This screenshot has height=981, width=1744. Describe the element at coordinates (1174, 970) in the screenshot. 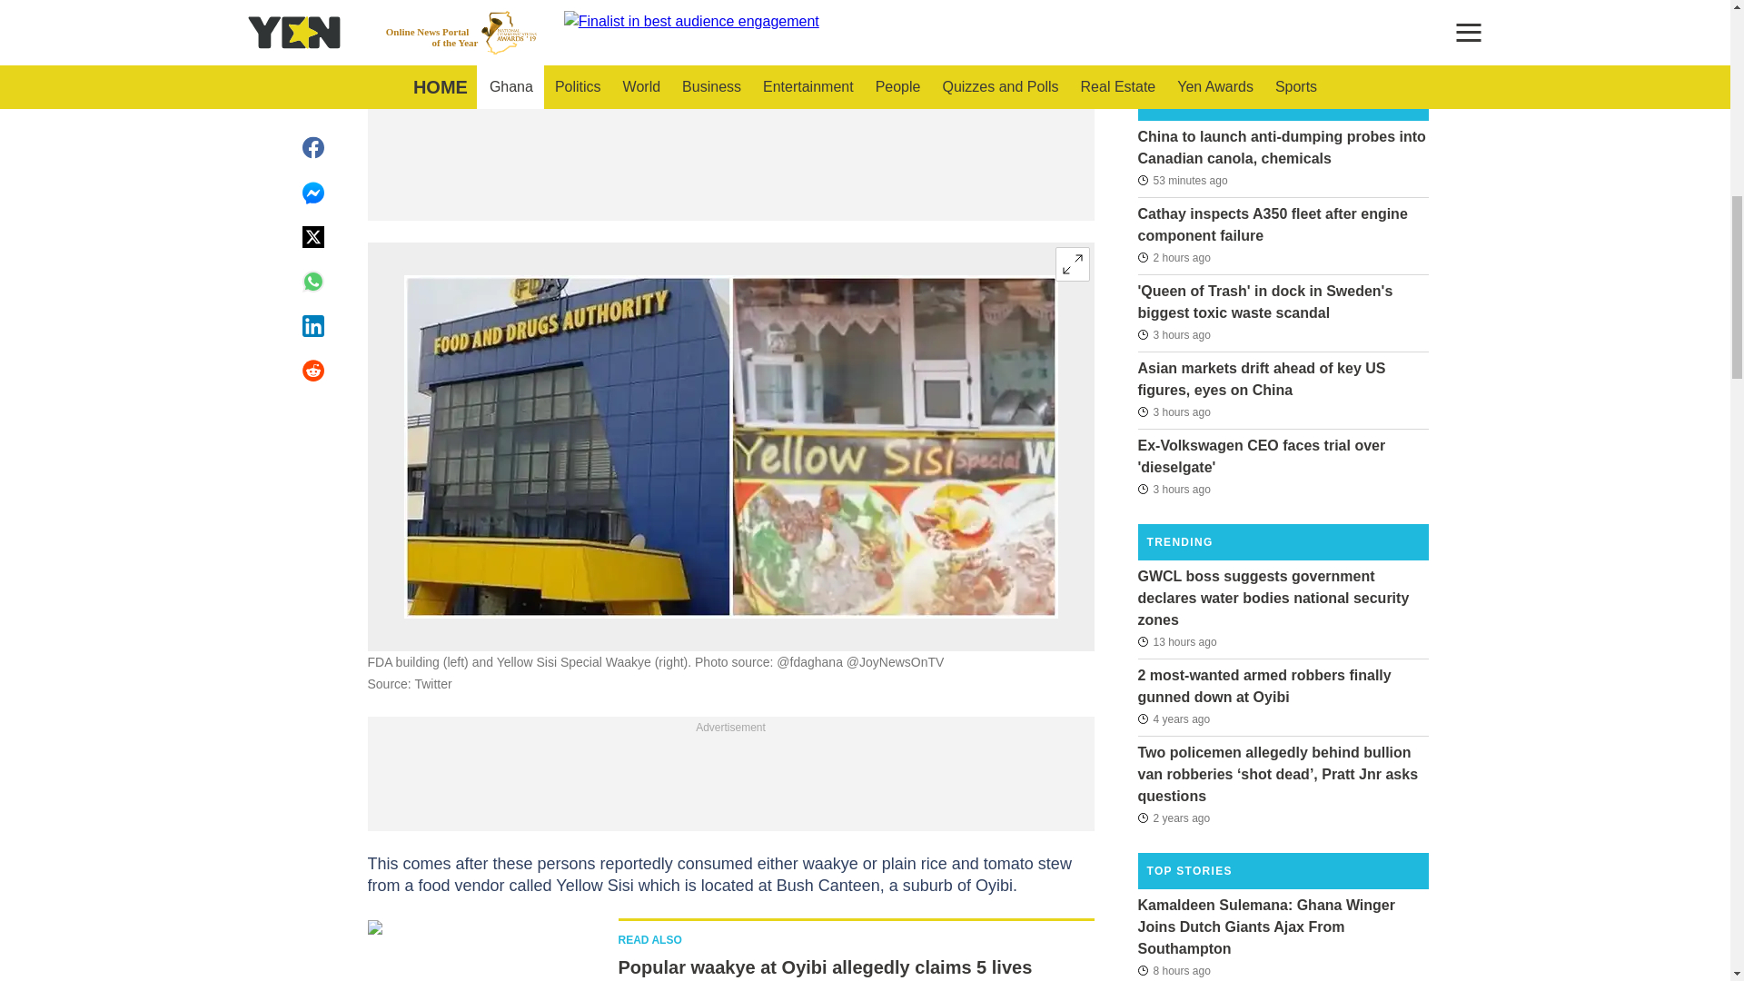

I see `2024-09-02T21:54:52Z` at that location.